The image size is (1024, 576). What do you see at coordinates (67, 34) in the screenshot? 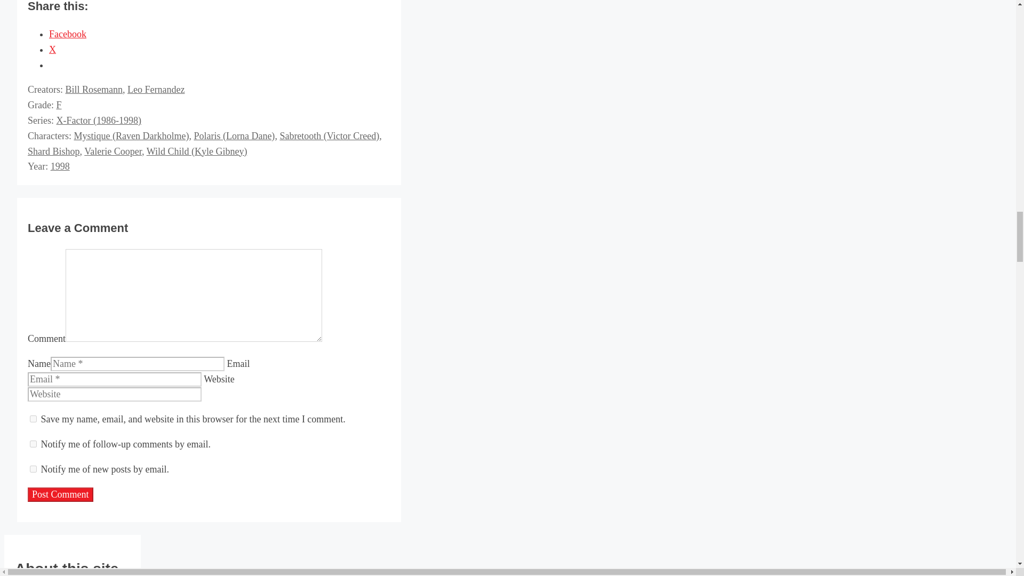
I see `Facebook` at bounding box center [67, 34].